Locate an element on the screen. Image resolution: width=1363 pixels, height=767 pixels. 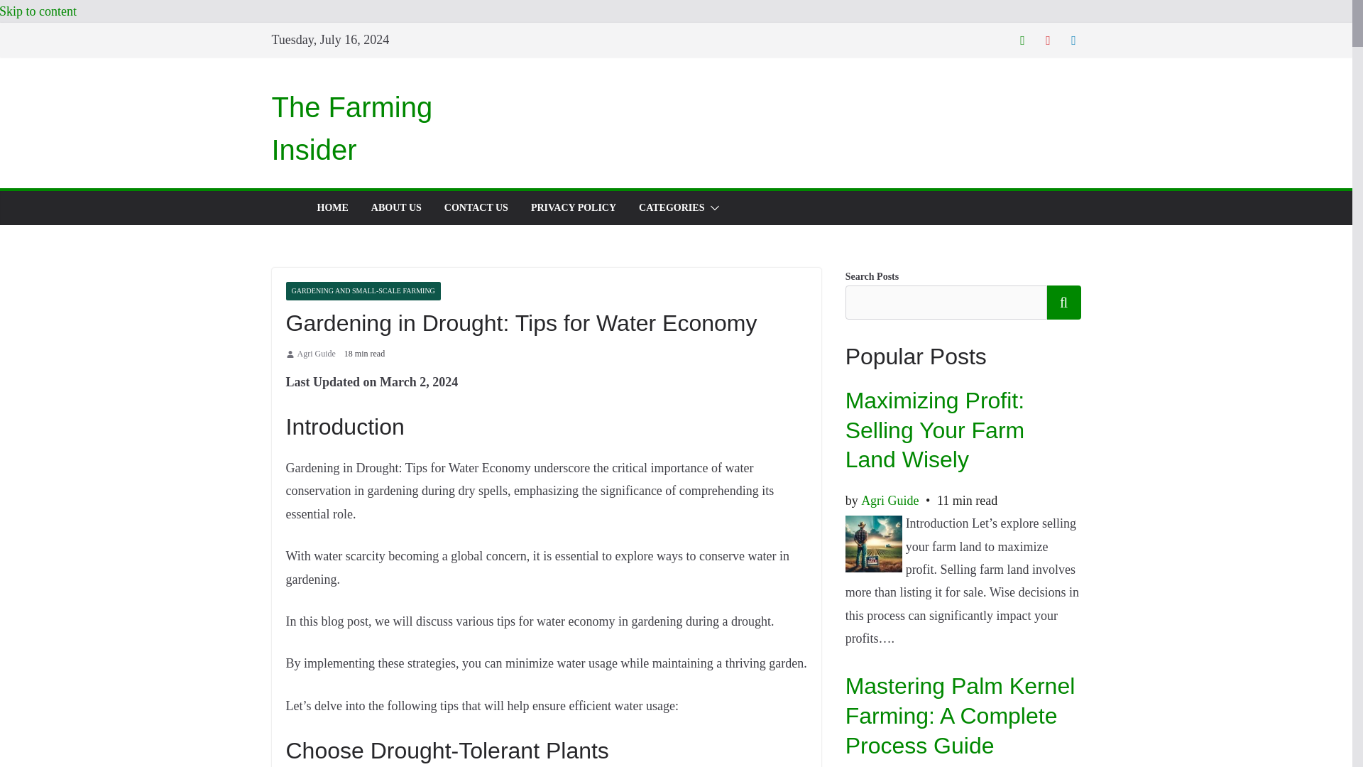
Skip to content is located at coordinates (38, 11).